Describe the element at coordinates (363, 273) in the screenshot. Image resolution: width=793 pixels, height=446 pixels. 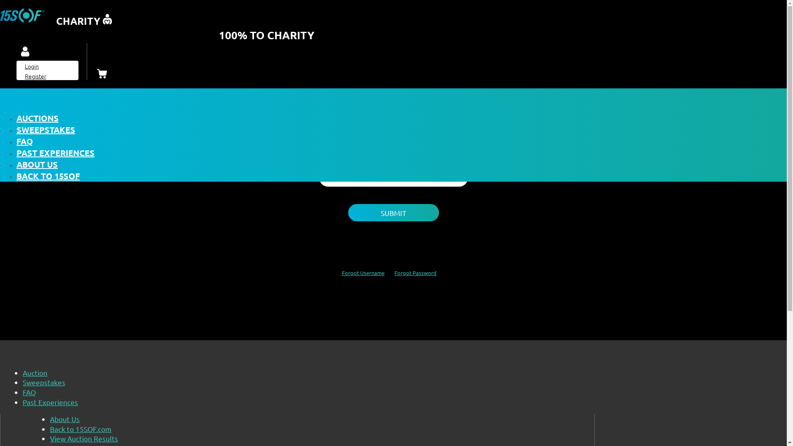
I see `Forgot Username` at that location.